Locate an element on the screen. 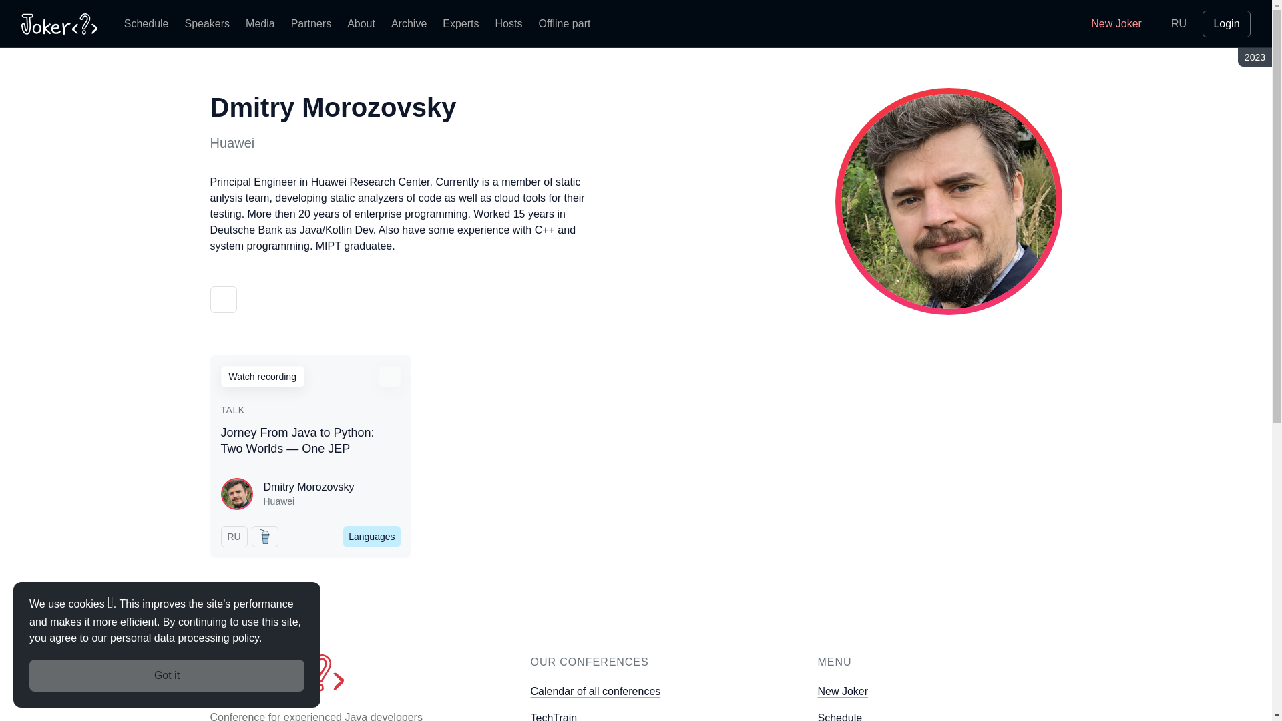 Image resolution: width=1282 pixels, height=721 pixels. Media is located at coordinates (260, 24).